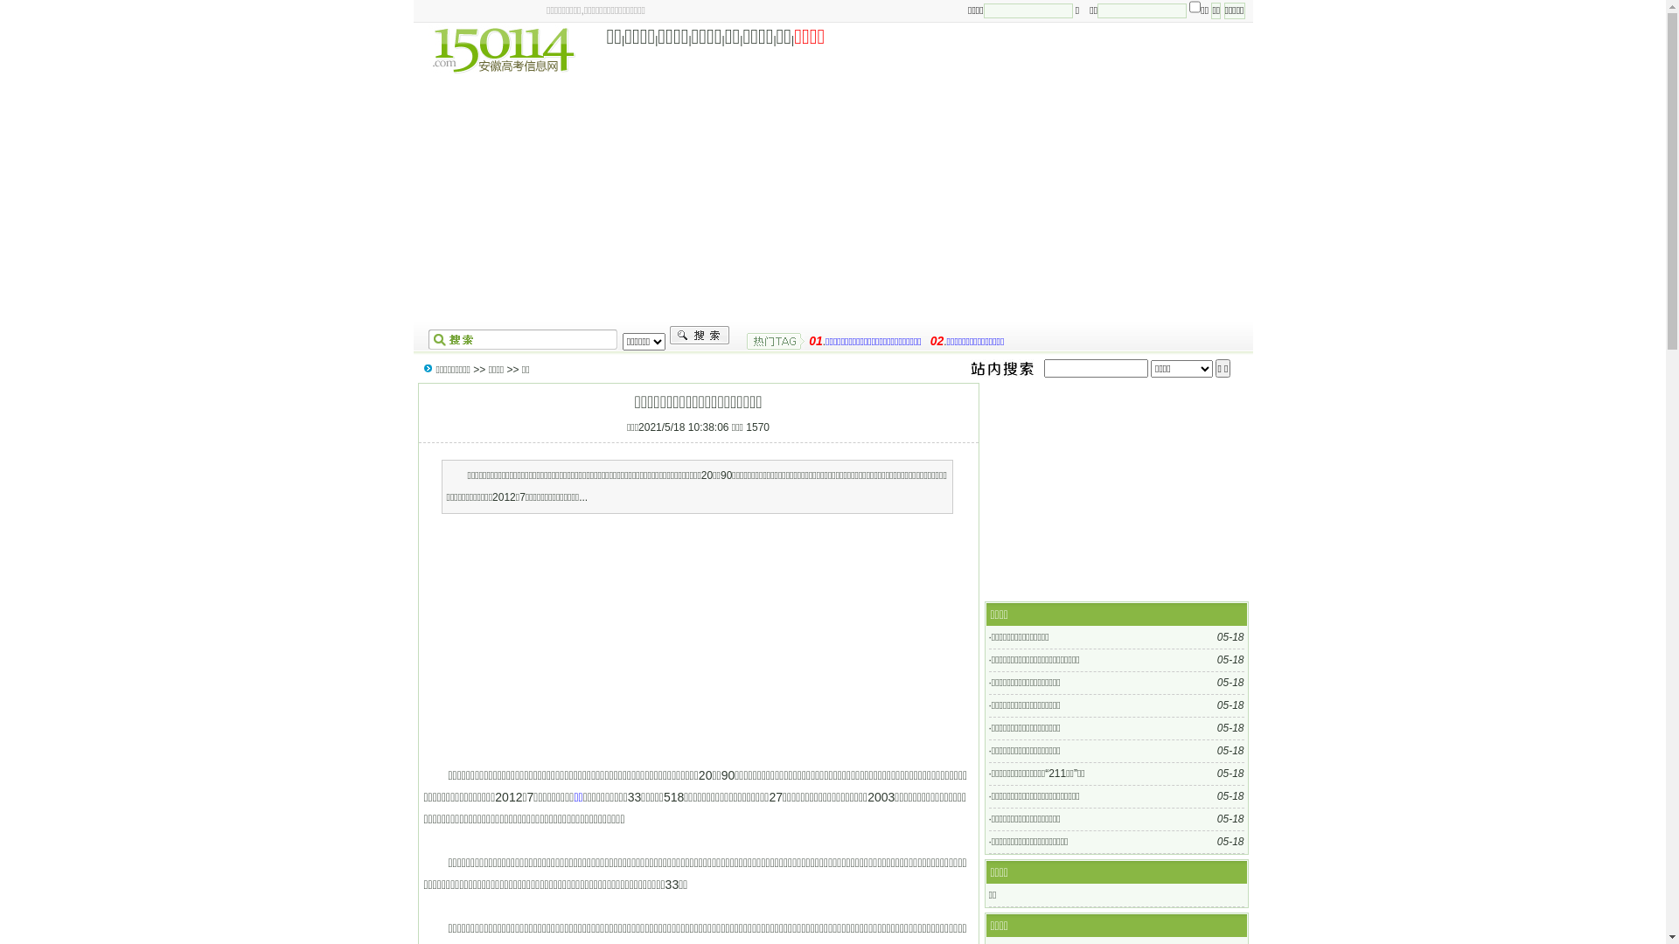 This screenshot has height=944, width=1679. Describe the element at coordinates (696, 641) in the screenshot. I see `Advertisement` at that location.